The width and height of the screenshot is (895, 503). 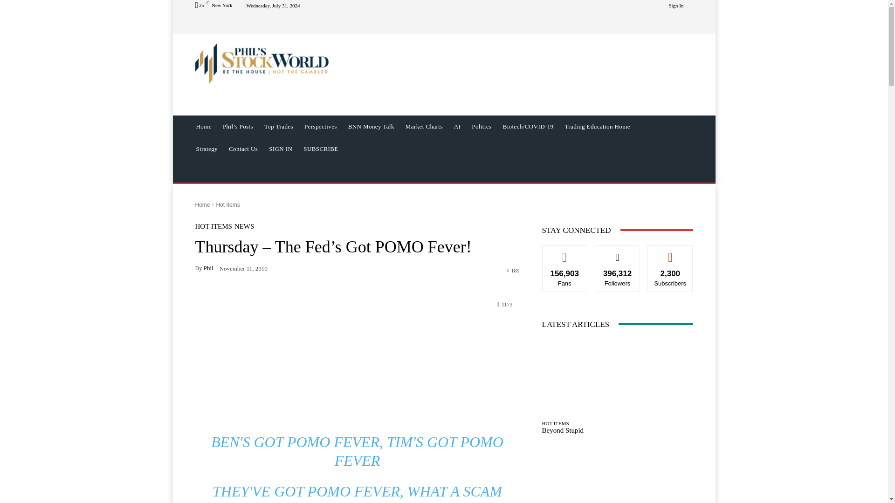 I want to click on SUBSCRIBE, so click(x=321, y=149).